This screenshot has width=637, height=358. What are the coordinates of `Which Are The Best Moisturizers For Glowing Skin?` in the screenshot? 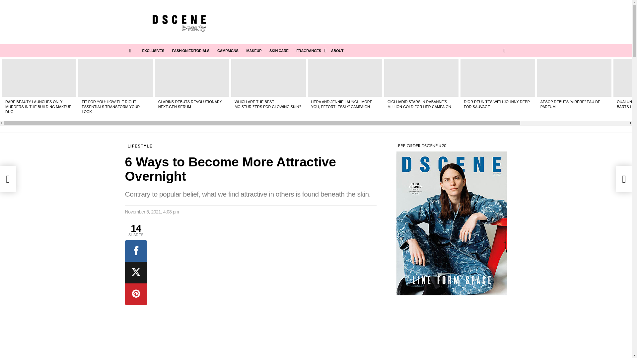 It's located at (268, 78).